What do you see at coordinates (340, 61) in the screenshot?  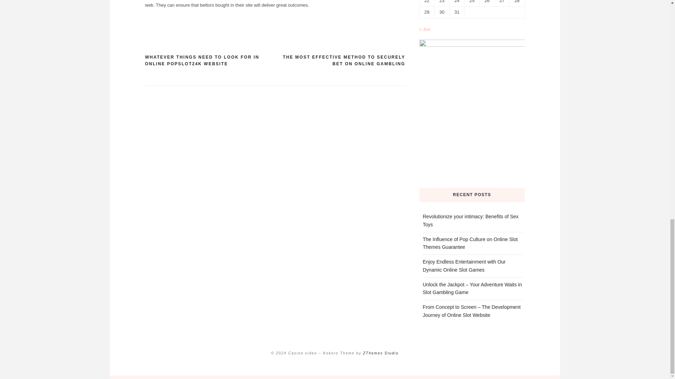 I see `THE MOST EFFECTIVE METHOD TO SECURELY BET ON ONLINE GAMBLING` at bounding box center [340, 61].